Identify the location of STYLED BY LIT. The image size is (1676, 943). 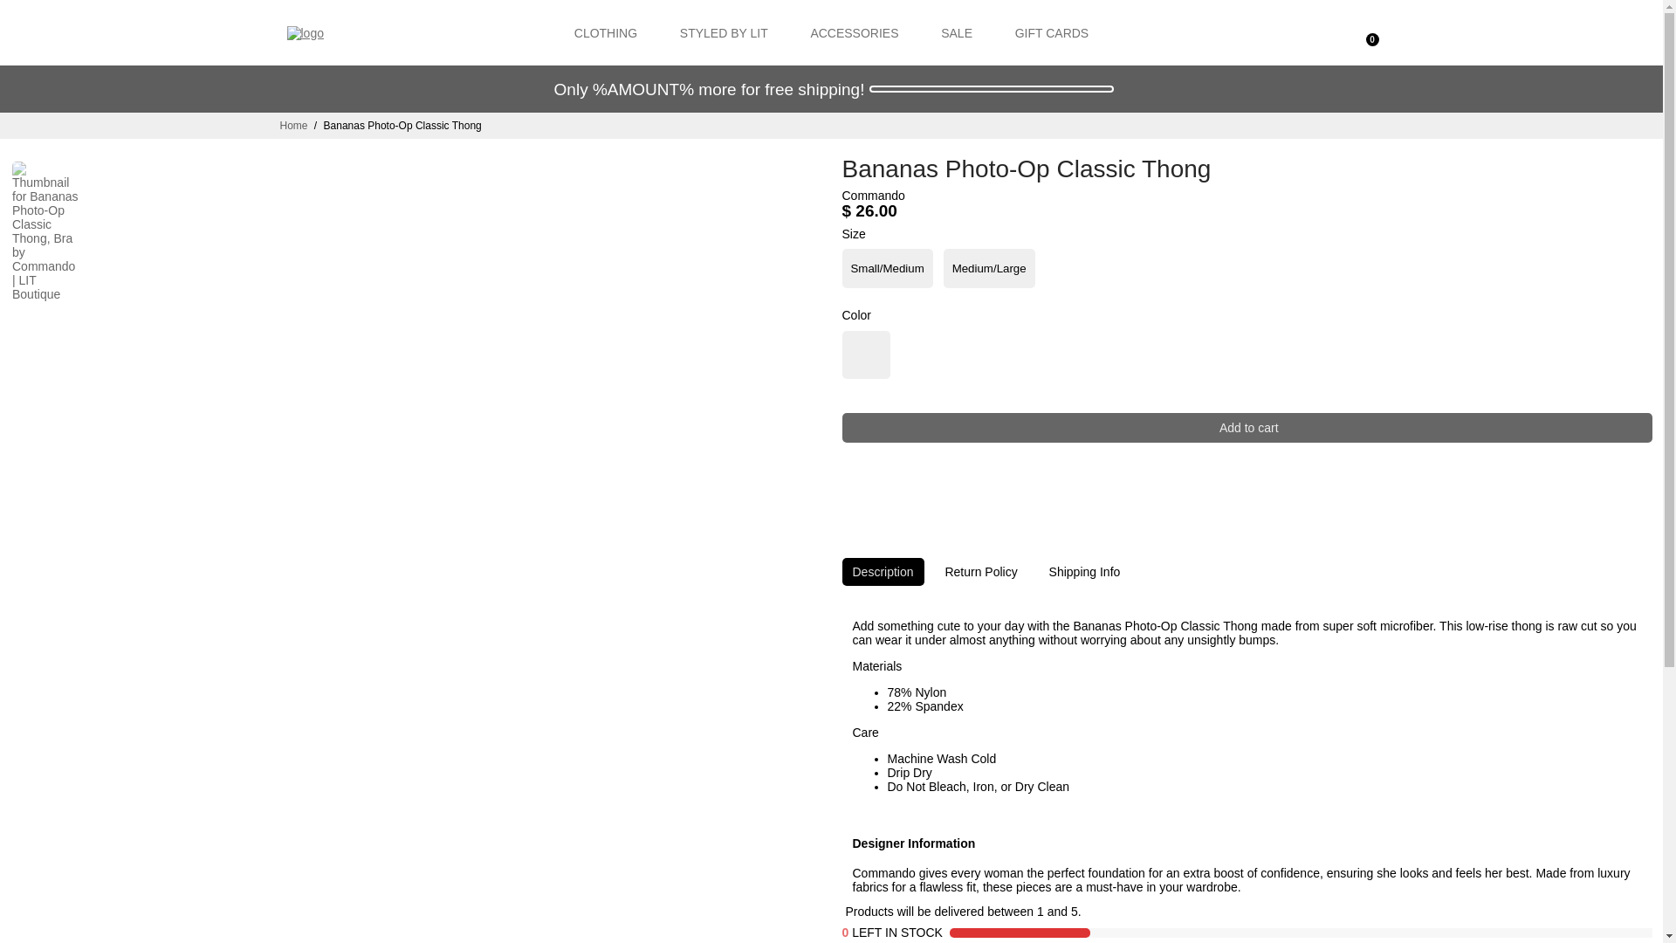
(724, 32).